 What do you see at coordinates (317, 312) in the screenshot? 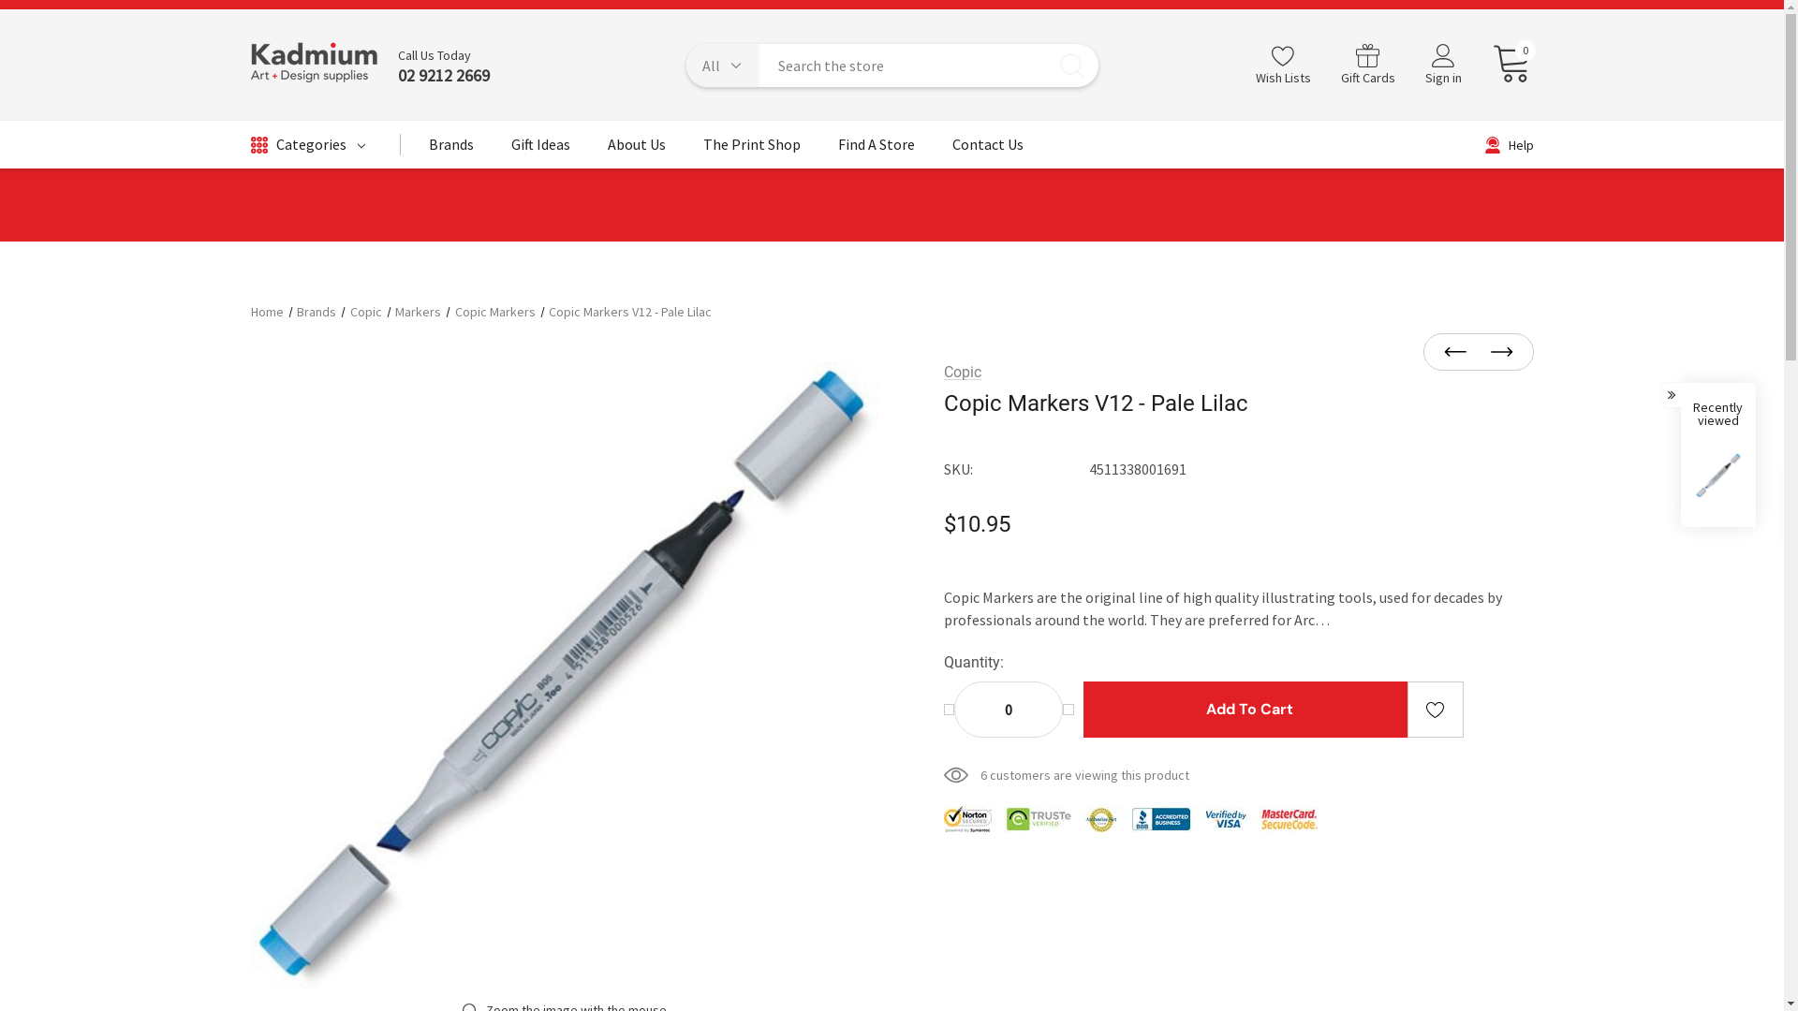
I see `Brands` at bounding box center [317, 312].